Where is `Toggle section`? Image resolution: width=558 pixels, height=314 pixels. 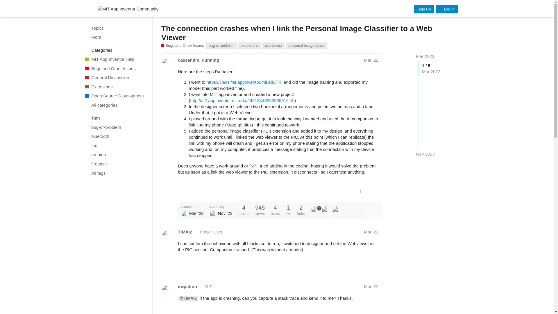
Toggle section is located at coordinates (116, 50).